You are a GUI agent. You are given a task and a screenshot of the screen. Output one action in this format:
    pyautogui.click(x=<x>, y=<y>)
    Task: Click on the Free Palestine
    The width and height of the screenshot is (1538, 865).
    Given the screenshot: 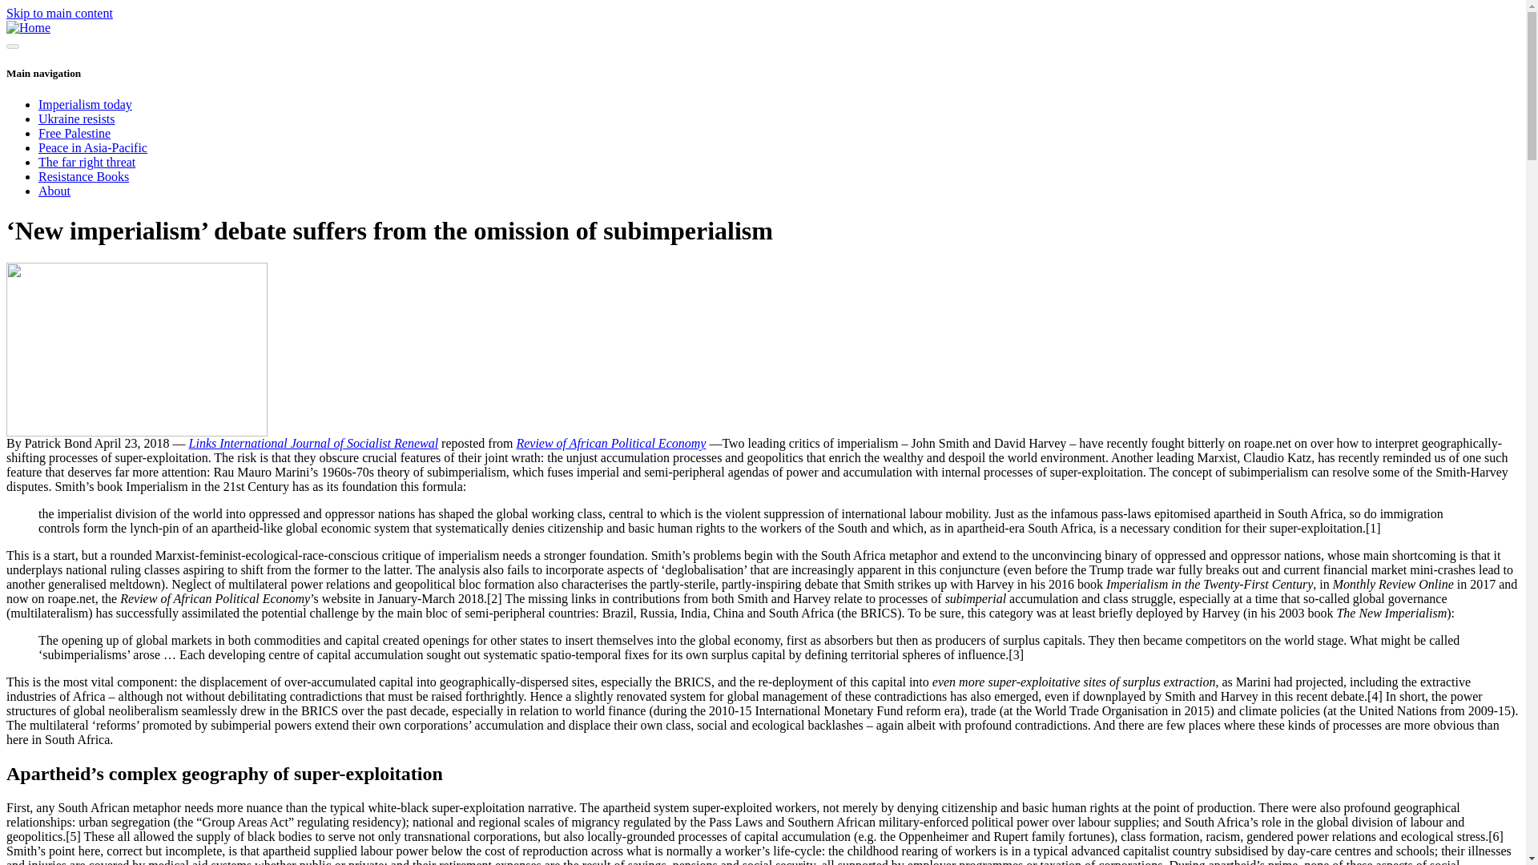 What is the action you would take?
    pyautogui.click(x=74, y=133)
    